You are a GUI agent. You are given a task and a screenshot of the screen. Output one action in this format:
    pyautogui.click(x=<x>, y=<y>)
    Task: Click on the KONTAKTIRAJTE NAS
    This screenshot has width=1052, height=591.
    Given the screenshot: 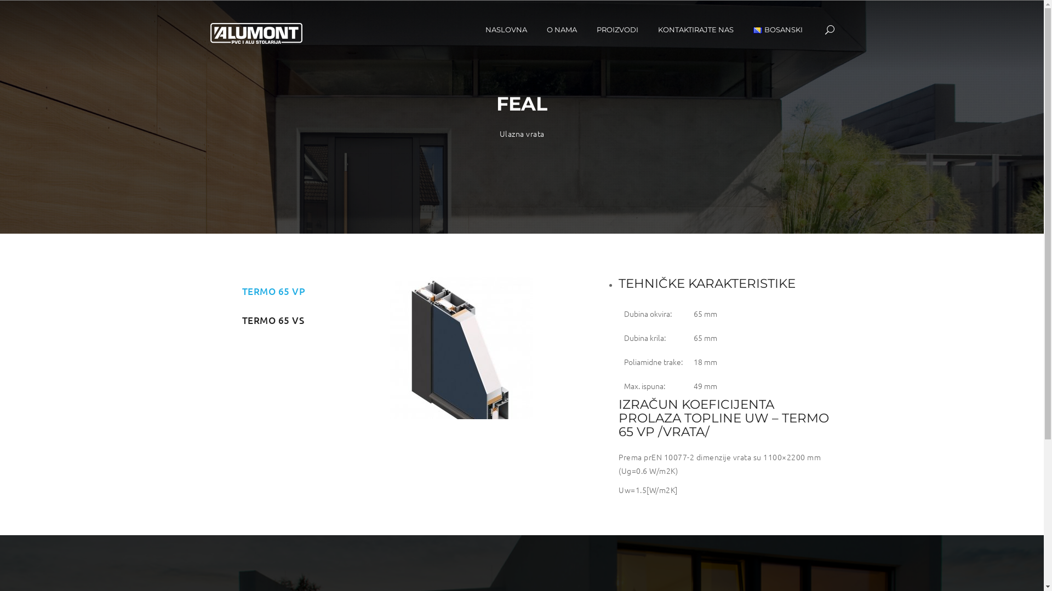 What is the action you would take?
    pyautogui.click(x=696, y=28)
    